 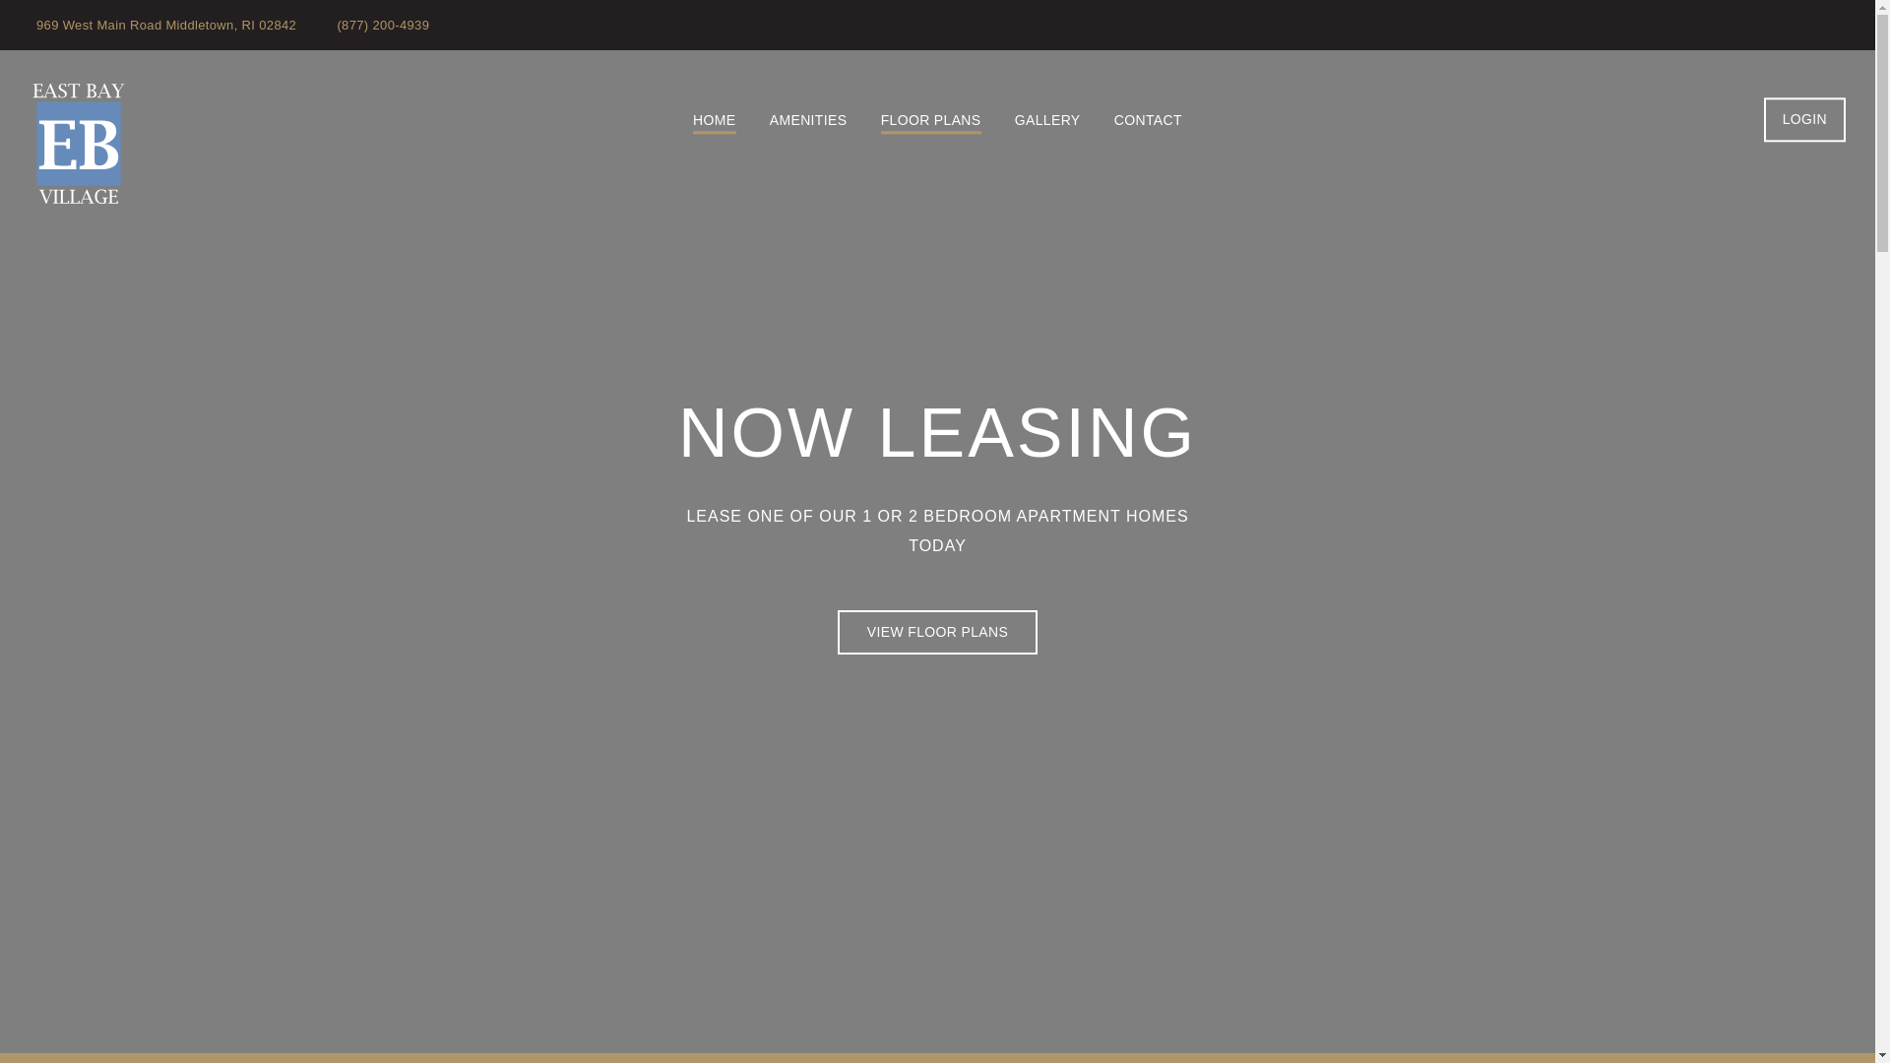 What do you see at coordinates (930, 122) in the screenshot?
I see `FLOOR PLANS` at bounding box center [930, 122].